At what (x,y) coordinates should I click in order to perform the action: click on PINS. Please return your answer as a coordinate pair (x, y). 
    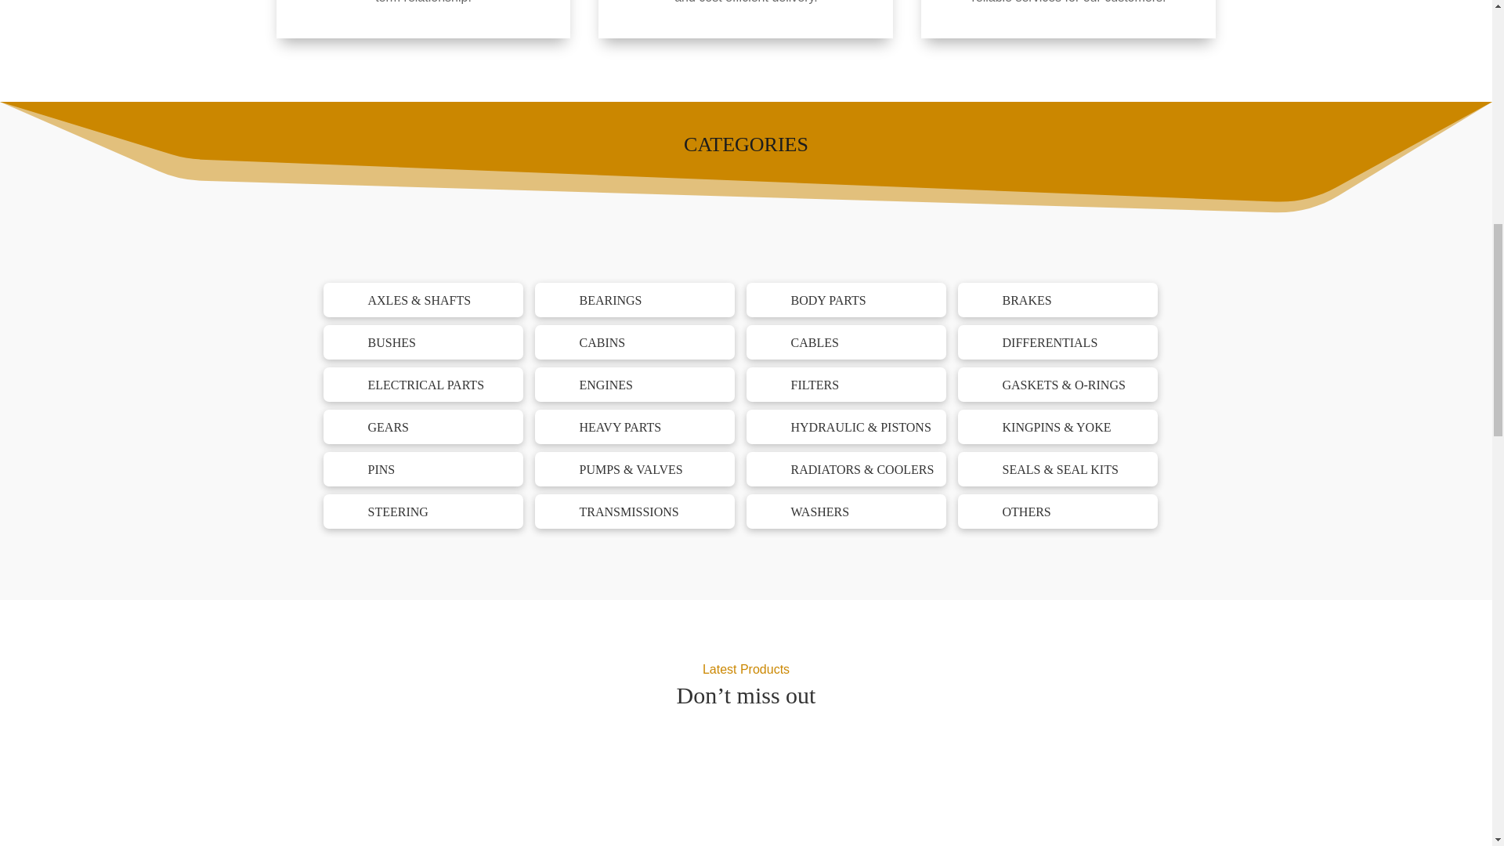
    Looking at the image, I should click on (381, 469).